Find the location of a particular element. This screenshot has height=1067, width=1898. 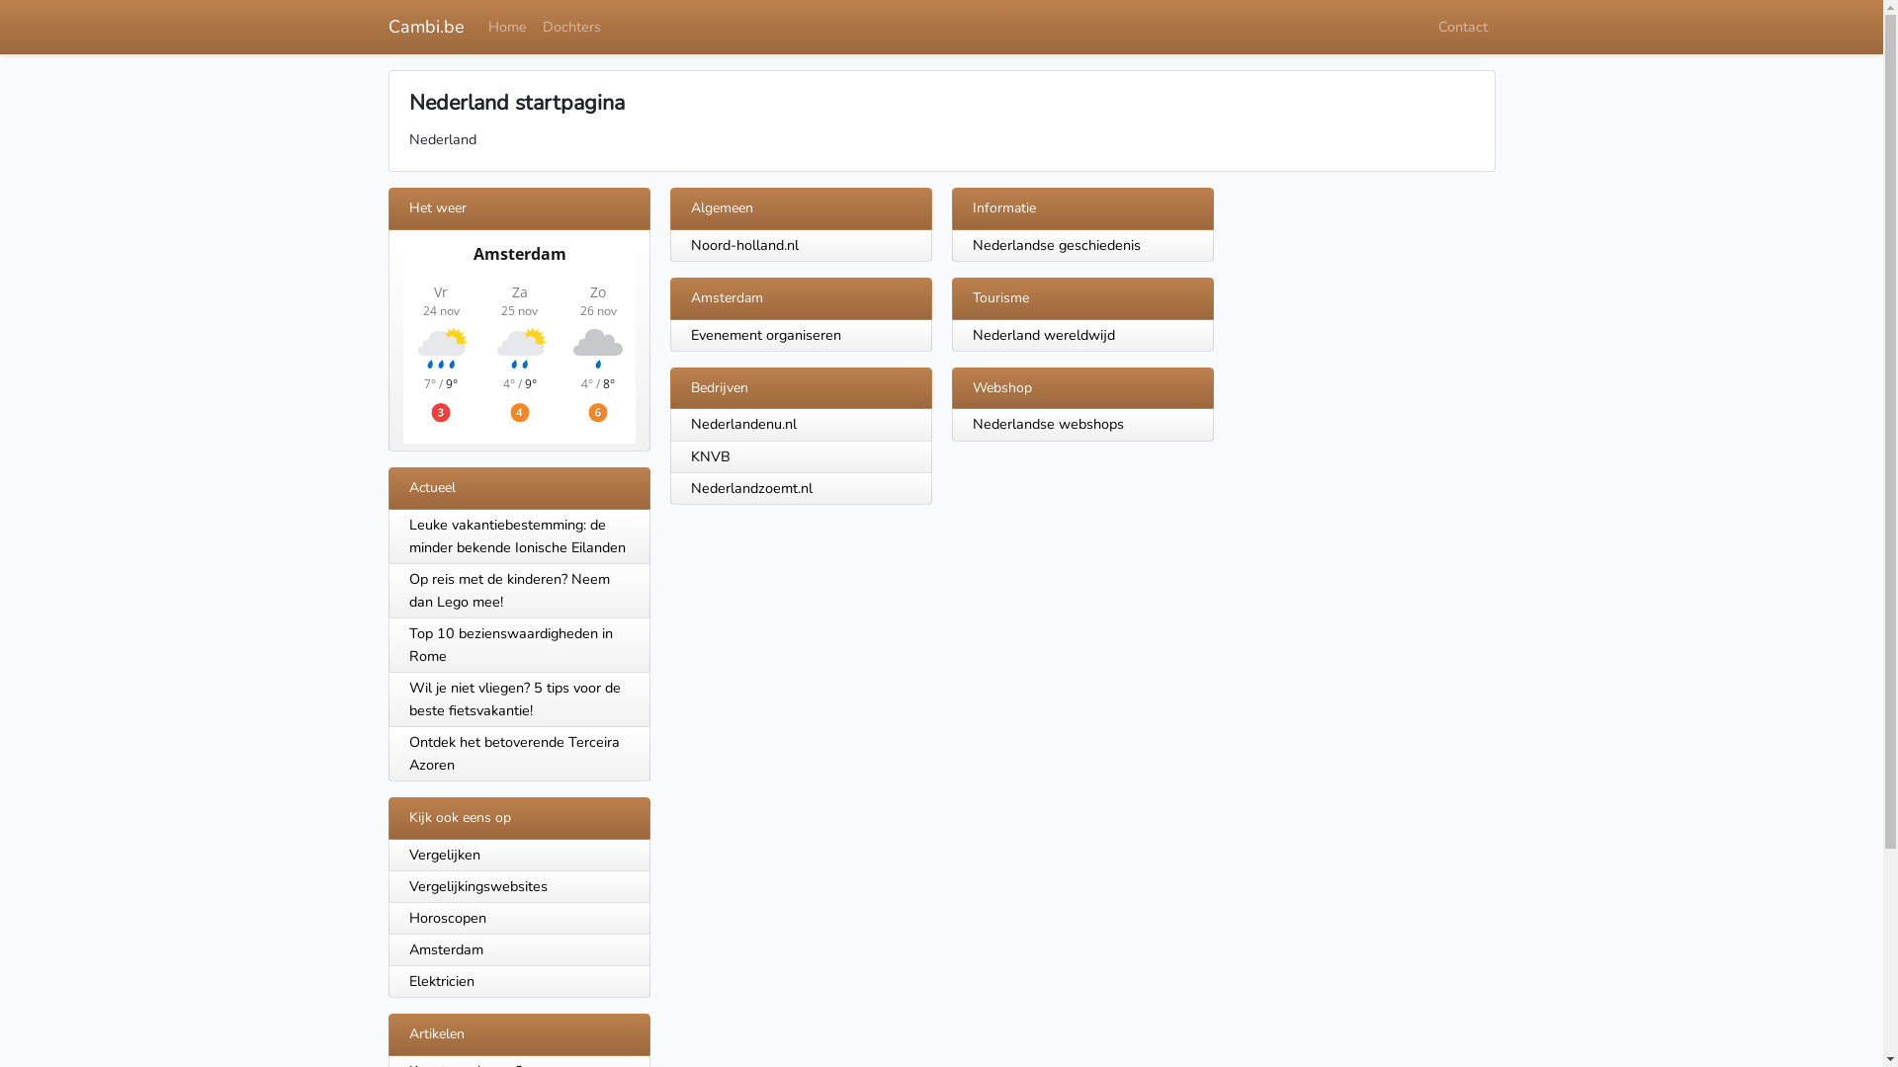

Horoscopen is located at coordinates (518, 919).